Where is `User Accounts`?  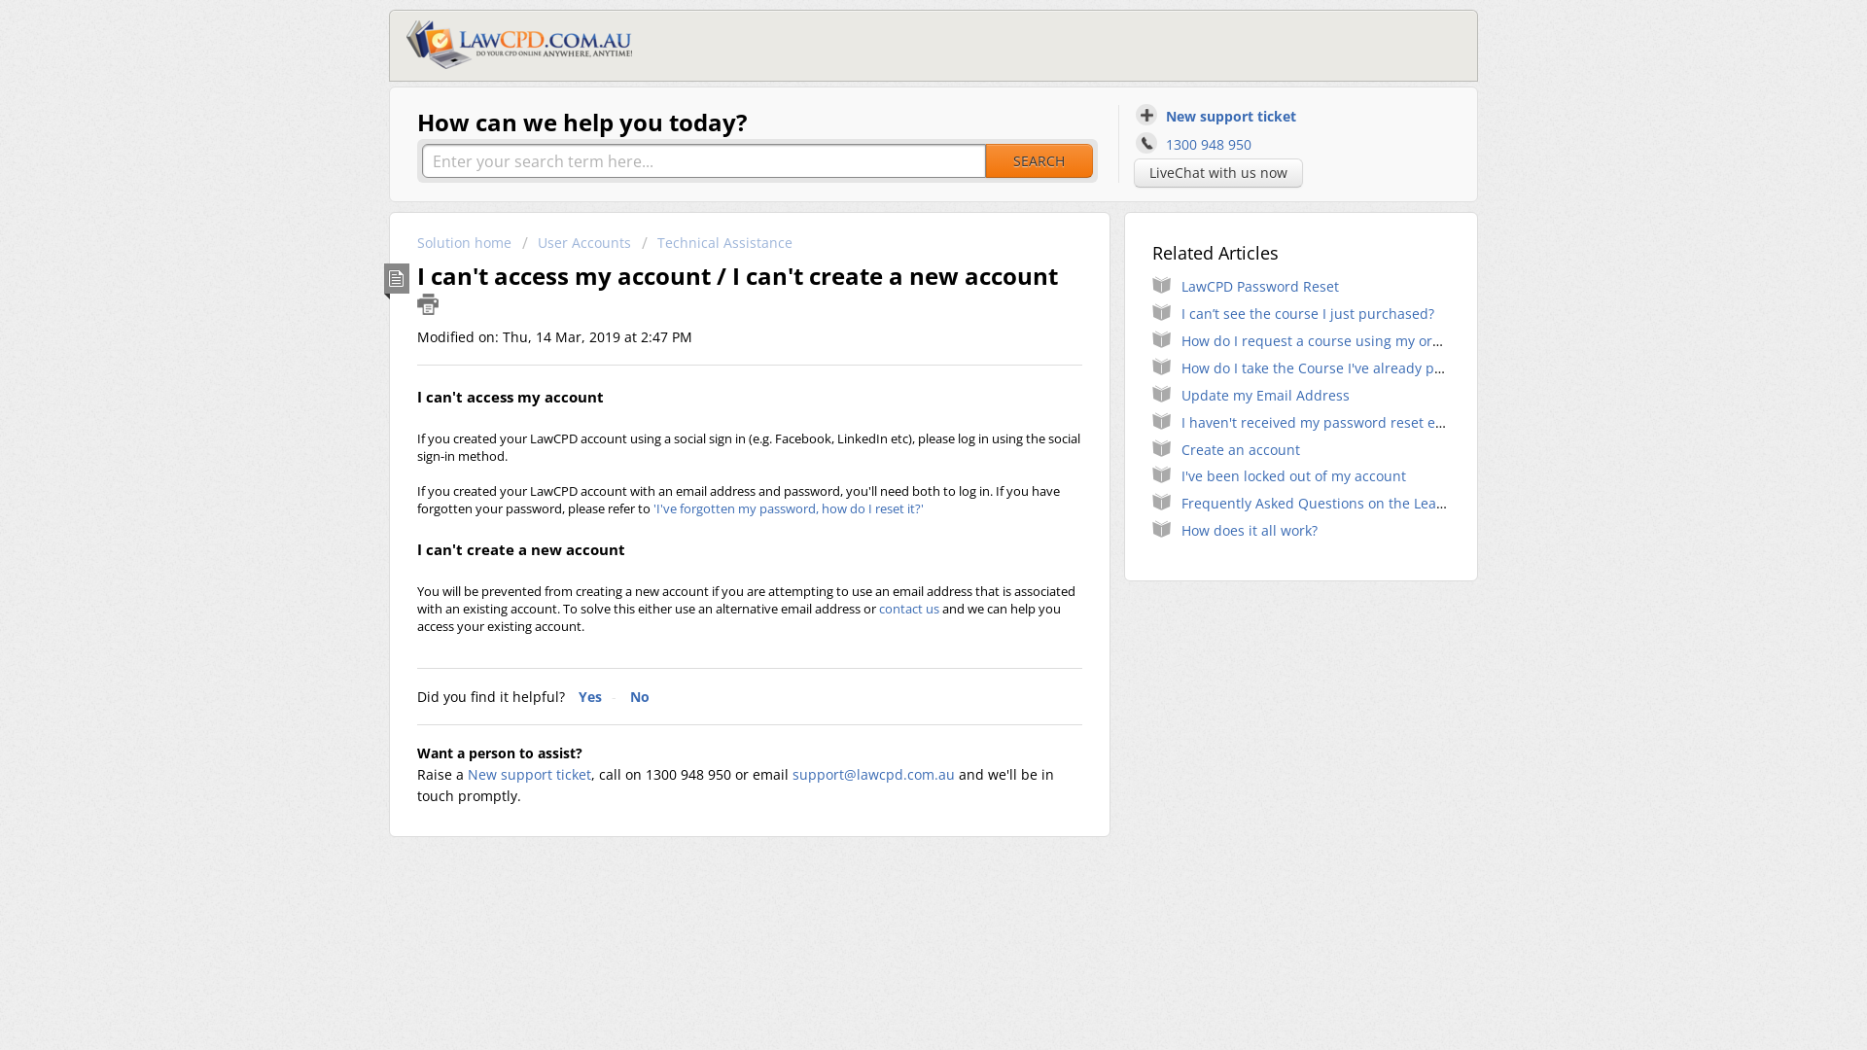 User Accounts is located at coordinates (577, 243).